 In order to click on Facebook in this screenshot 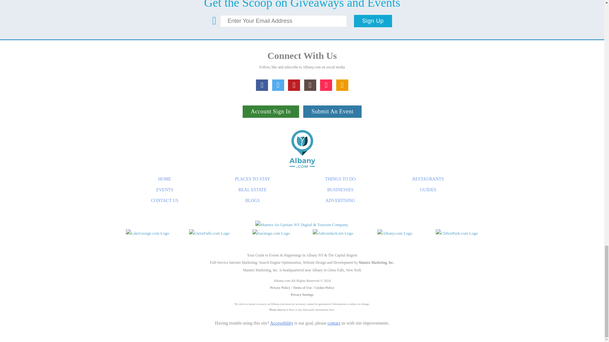, I will do `click(262, 117)`.